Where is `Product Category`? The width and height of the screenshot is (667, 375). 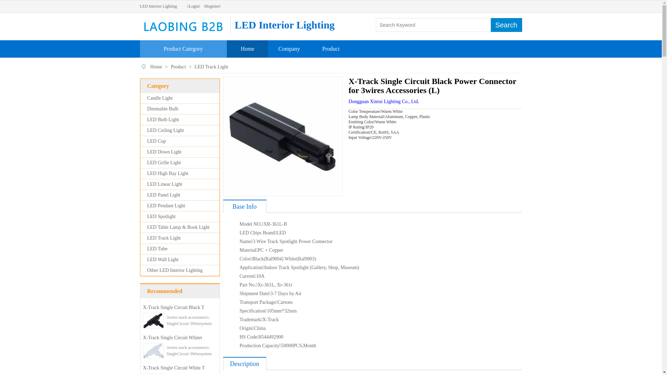
Product Category is located at coordinates (183, 49).